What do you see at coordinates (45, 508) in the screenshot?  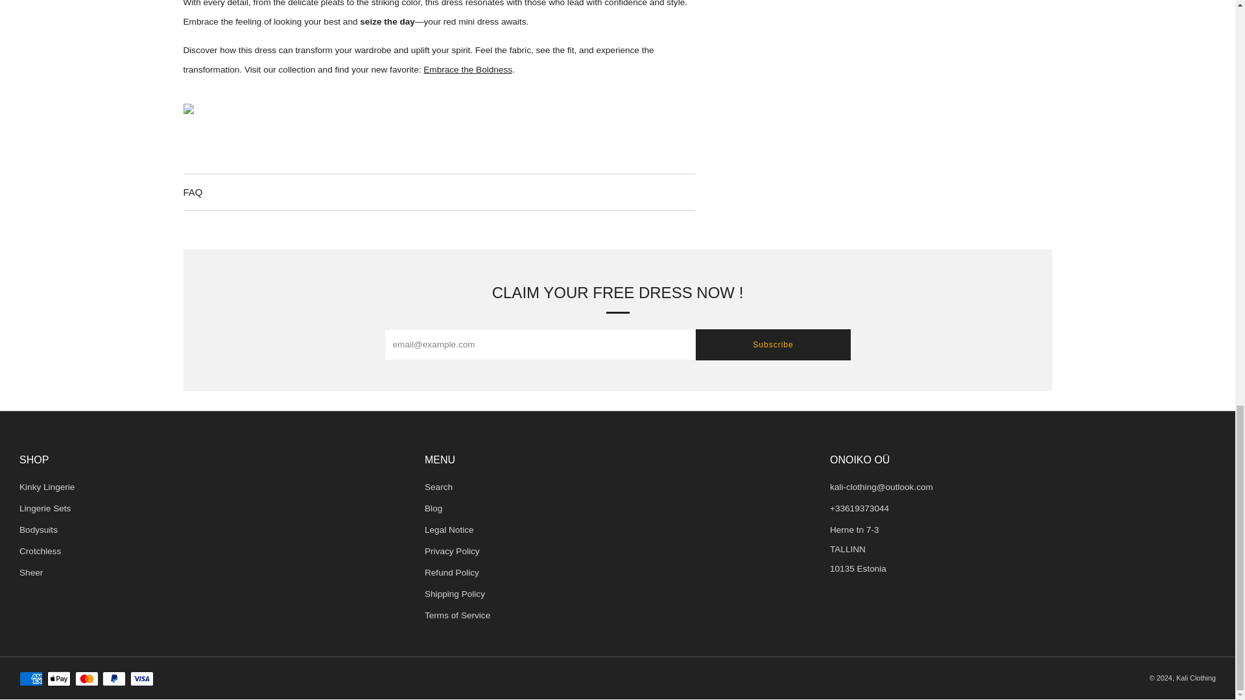 I see `Lingerie Sets` at bounding box center [45, 508].